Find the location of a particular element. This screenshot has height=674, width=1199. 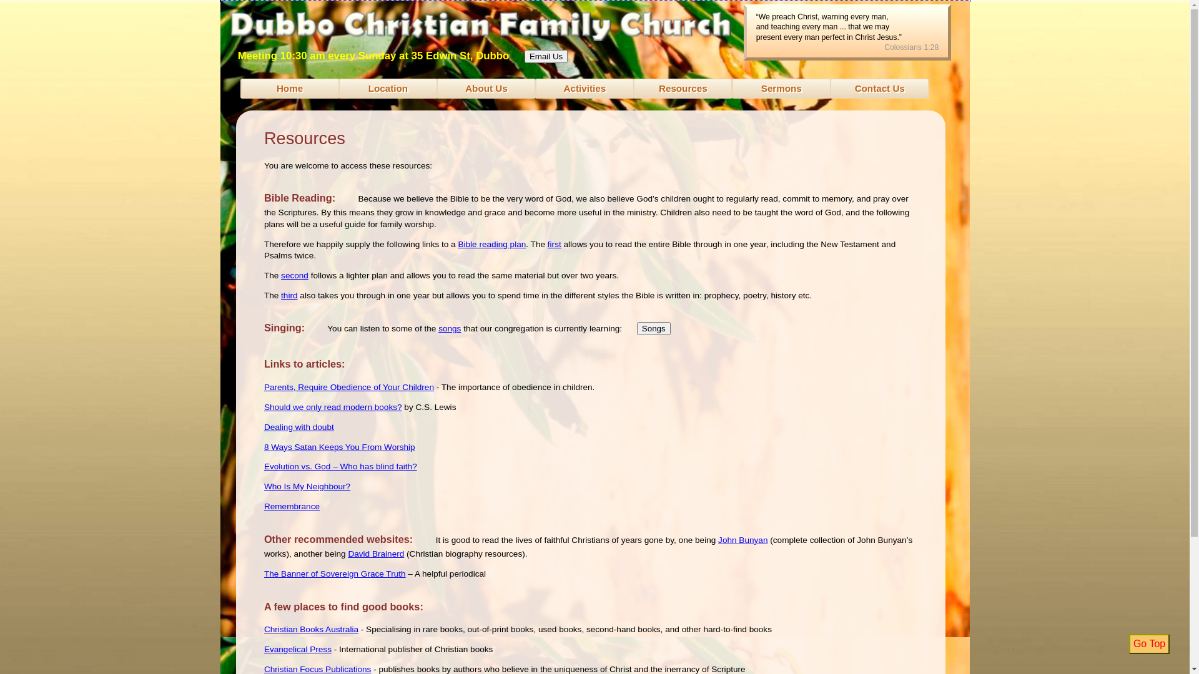

Evangelical Press is located at coordinates (298, 649).